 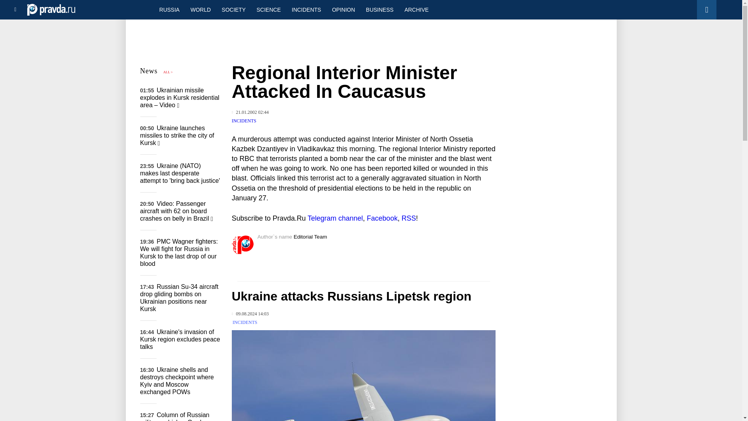 What do you see at coordinates (310, 237) in the screenshot?
I see `Editorial Team` at bounding box center [310, 237].